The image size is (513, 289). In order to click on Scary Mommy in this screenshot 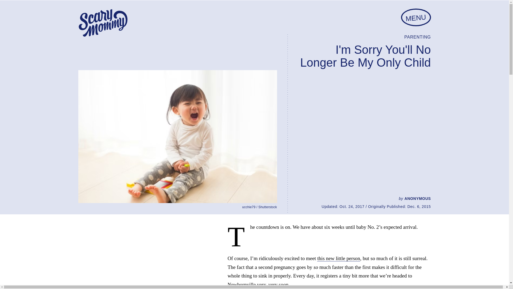, I will do `click(103, 23)`.